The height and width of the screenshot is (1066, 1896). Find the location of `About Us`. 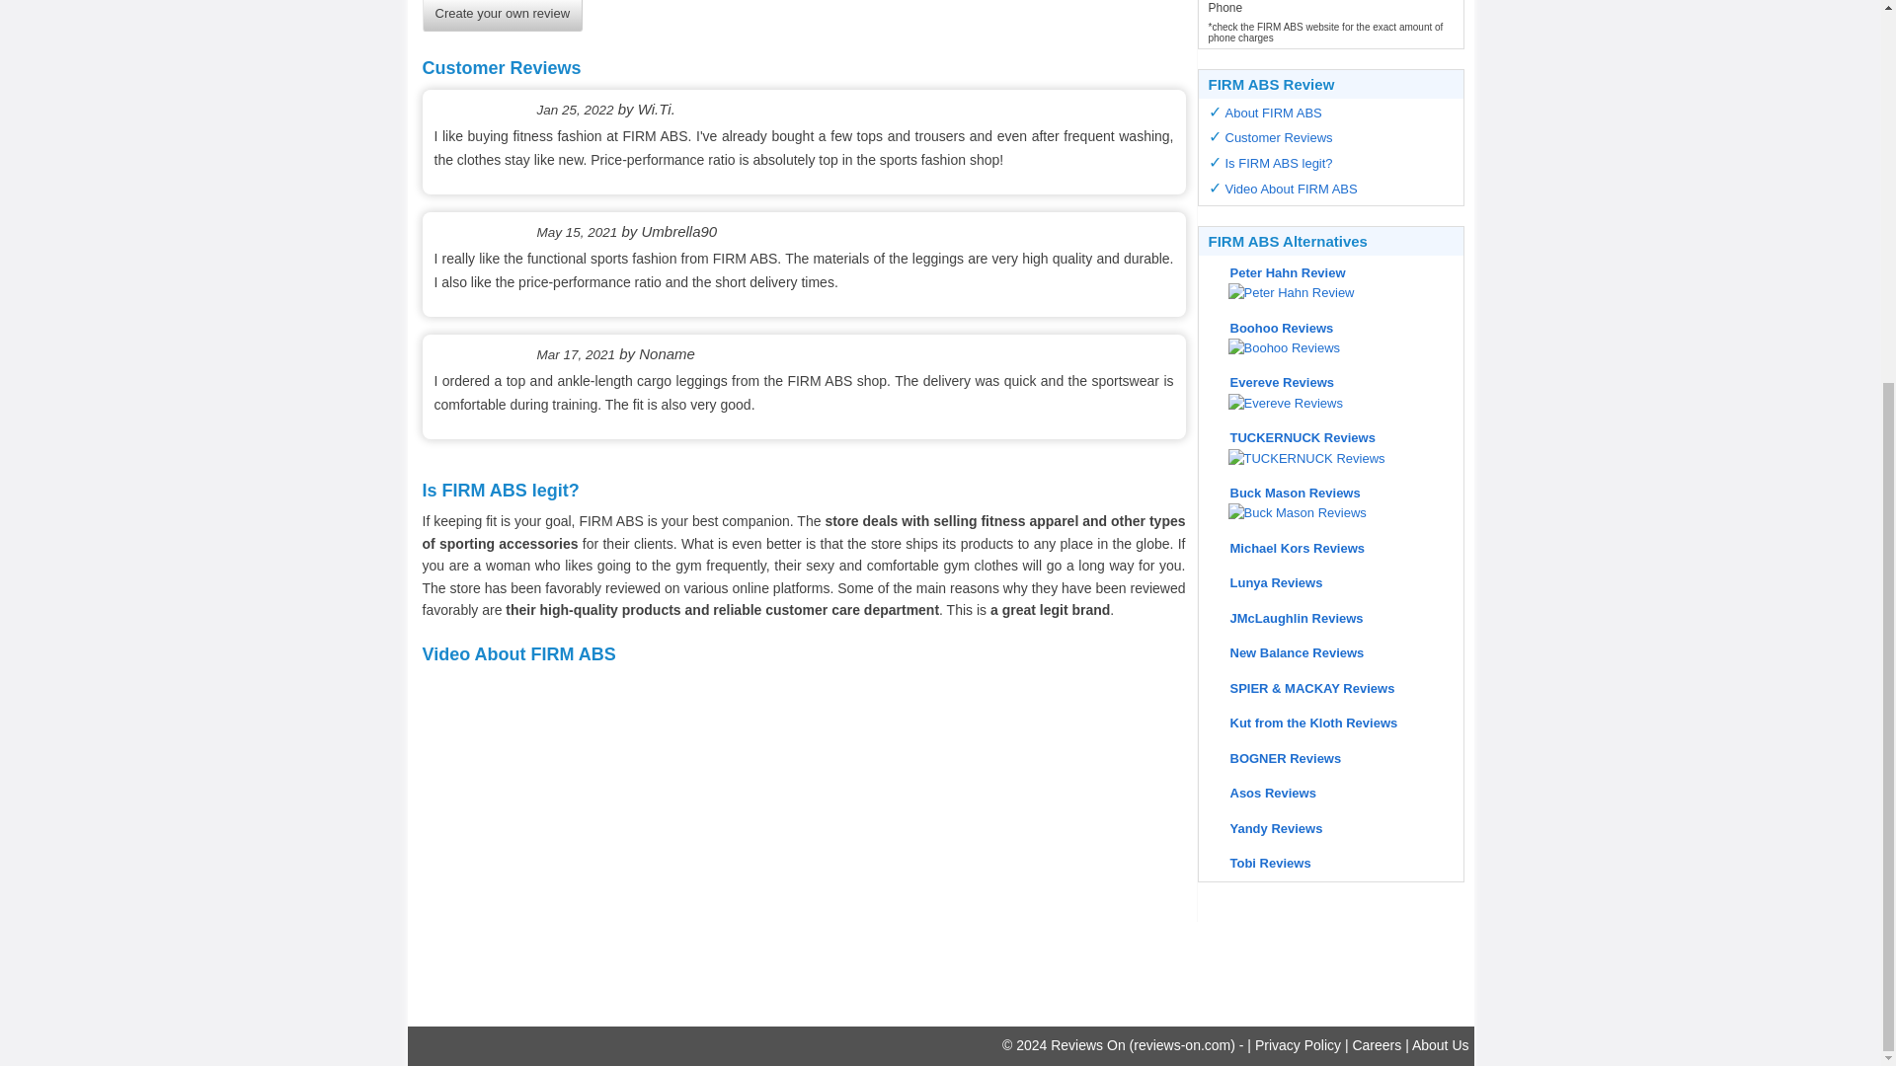

About Us is located at coordinates (1441, 1044).